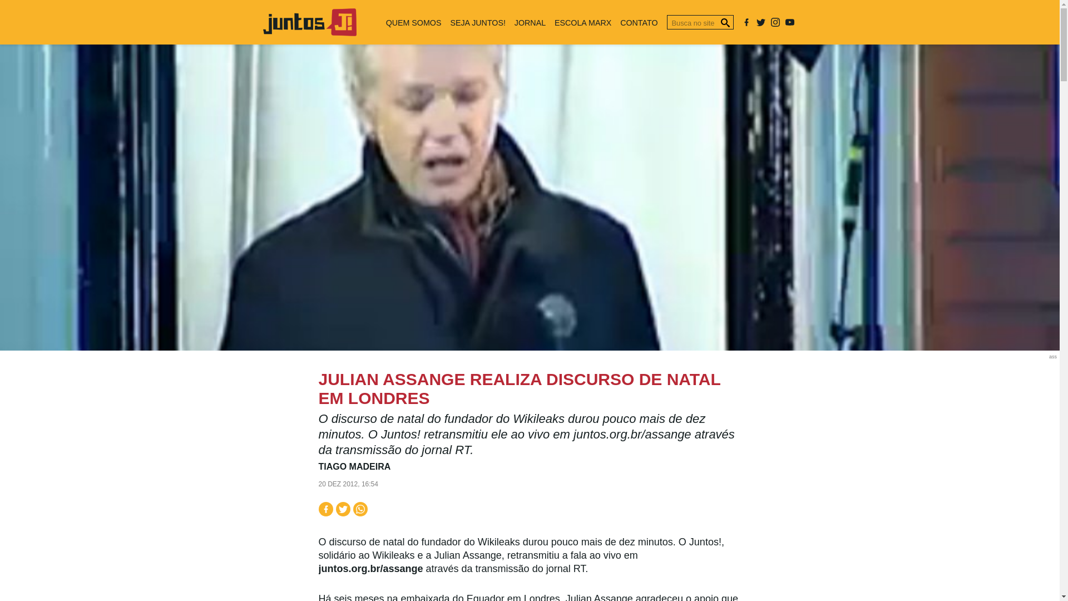 The image size is (1068, 601). I want to click on Instagram, so click(775, 22).